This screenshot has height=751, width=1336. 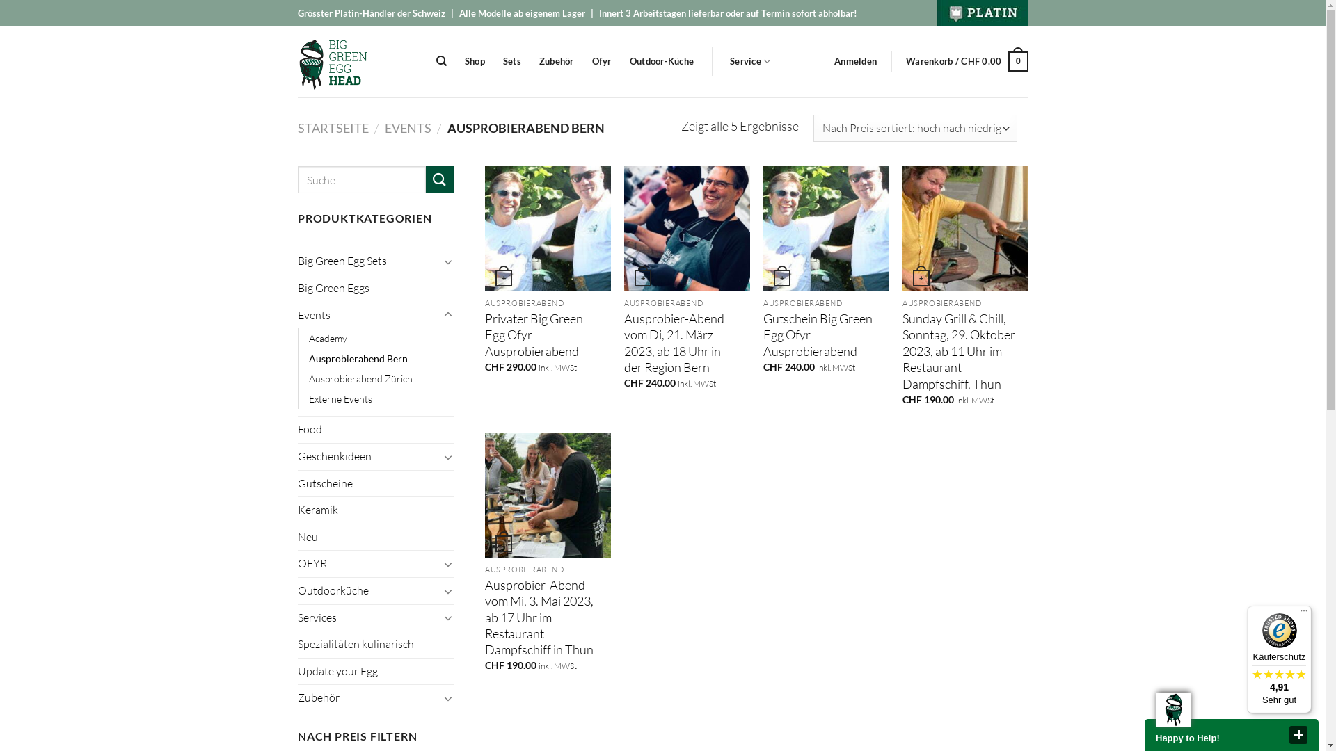 I want to click on Big Green Eggs, so click(x=376, y=289).